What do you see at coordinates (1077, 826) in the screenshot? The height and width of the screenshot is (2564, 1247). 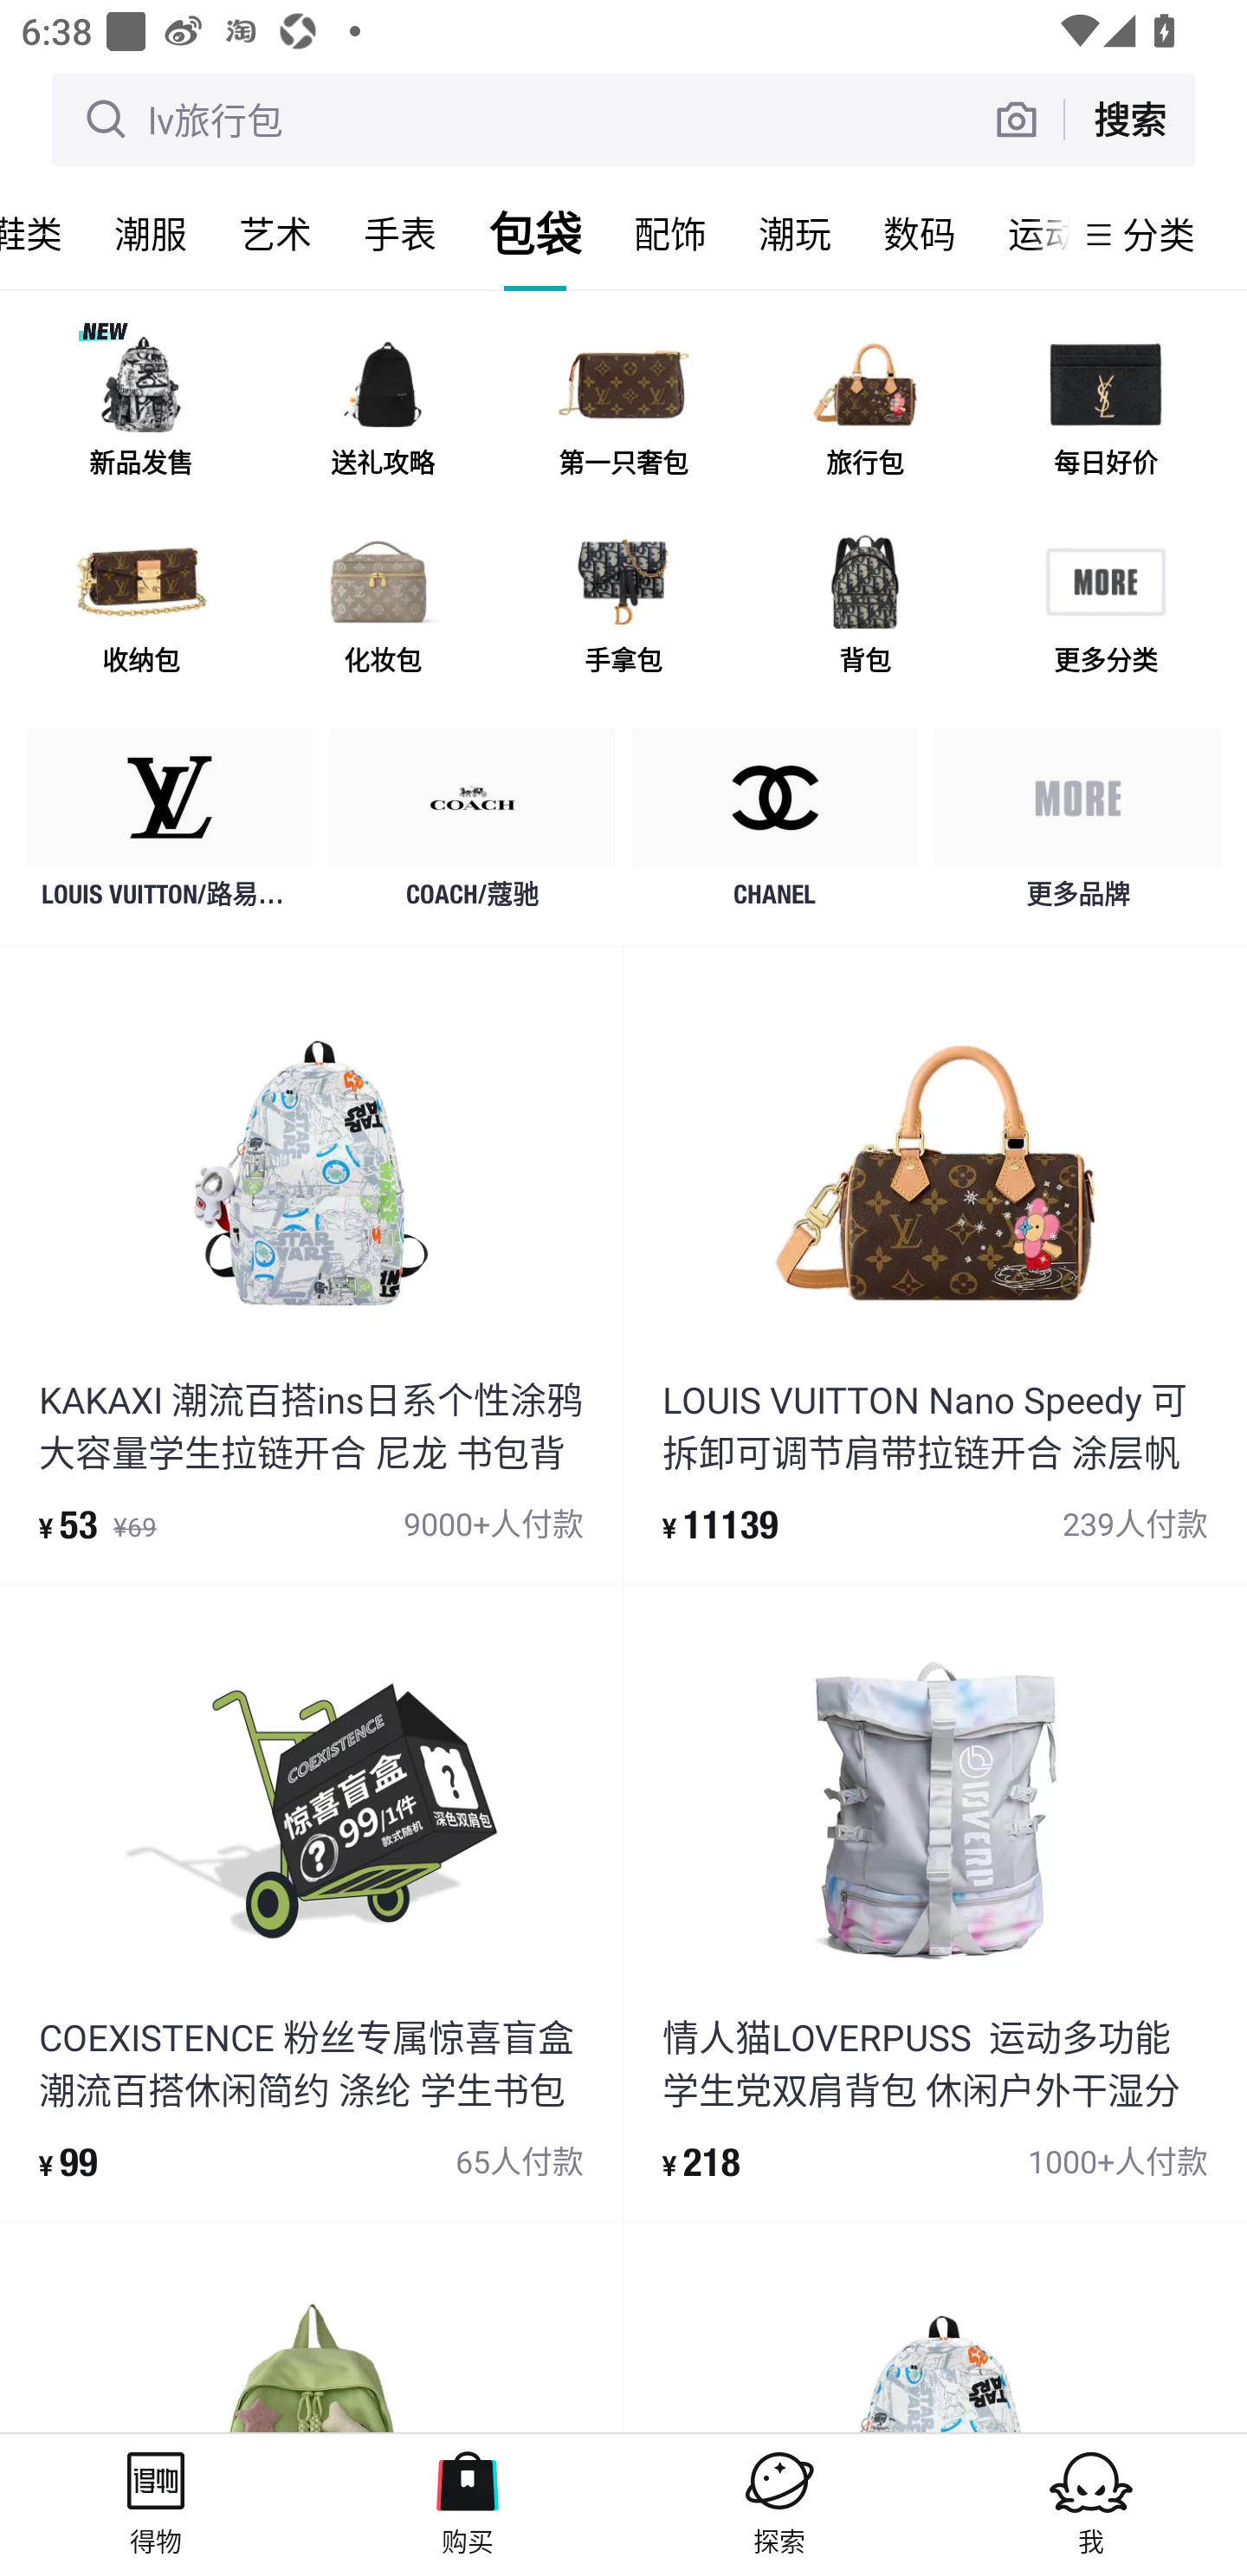 I see `更多品牌` at bounding box center [1077, 826].